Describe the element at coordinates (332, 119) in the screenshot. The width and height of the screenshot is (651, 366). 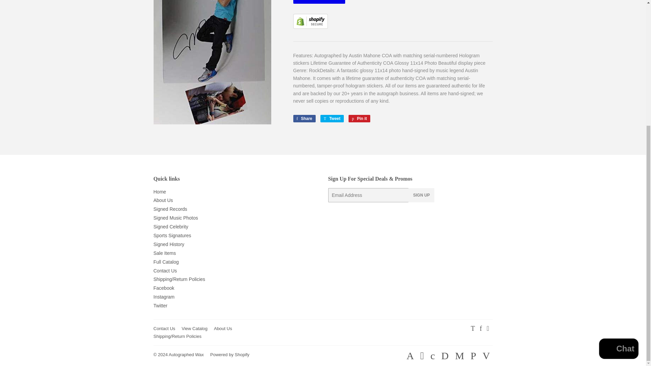
I see `Signed Music Photos` at that location.